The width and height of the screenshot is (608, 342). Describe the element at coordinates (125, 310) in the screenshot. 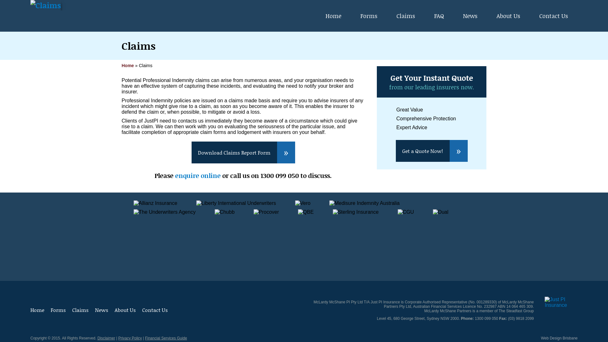

I see `About Us` at that location.